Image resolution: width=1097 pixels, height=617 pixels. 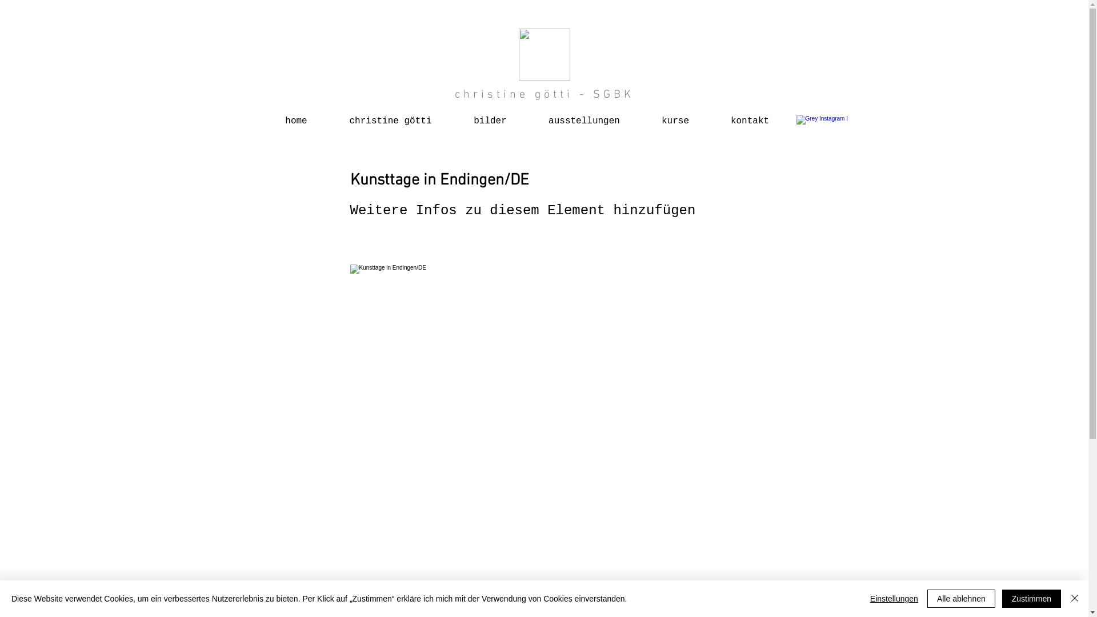 What do you see at coordinates (1032, 599) in the screenshot?
I see `Zustimmen` at bounding box center [1032, 599].